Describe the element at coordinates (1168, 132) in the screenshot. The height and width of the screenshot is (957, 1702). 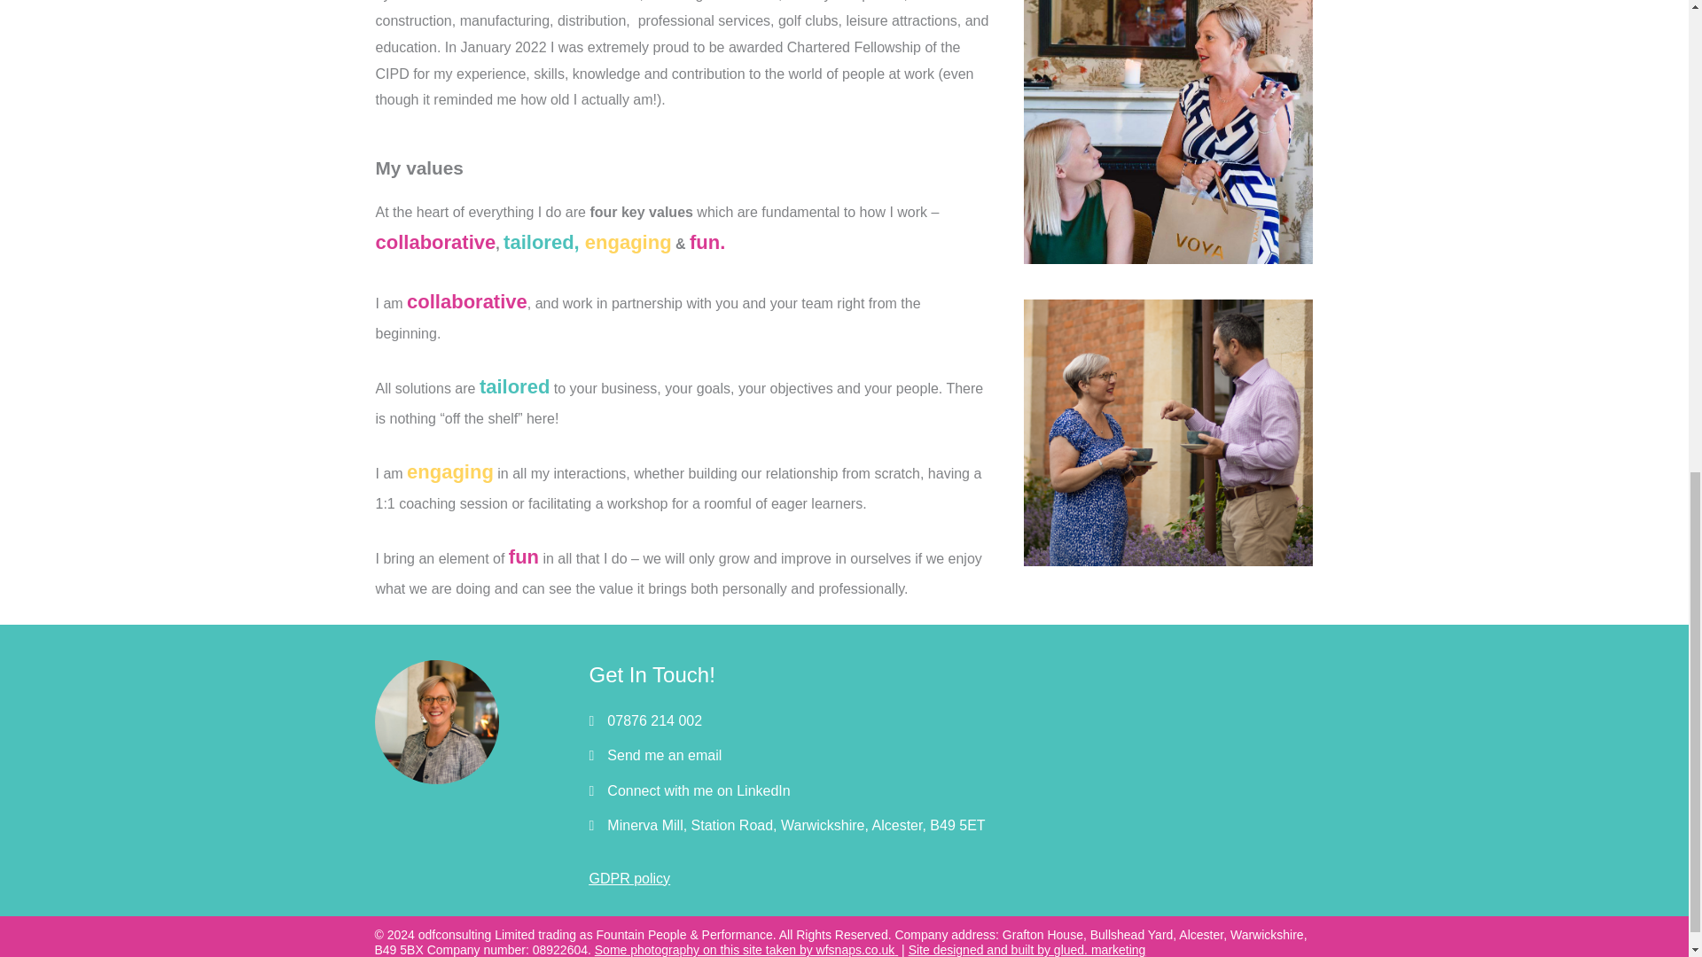
I see `PHOTO-2023-08-25-08-19-01` at that location.